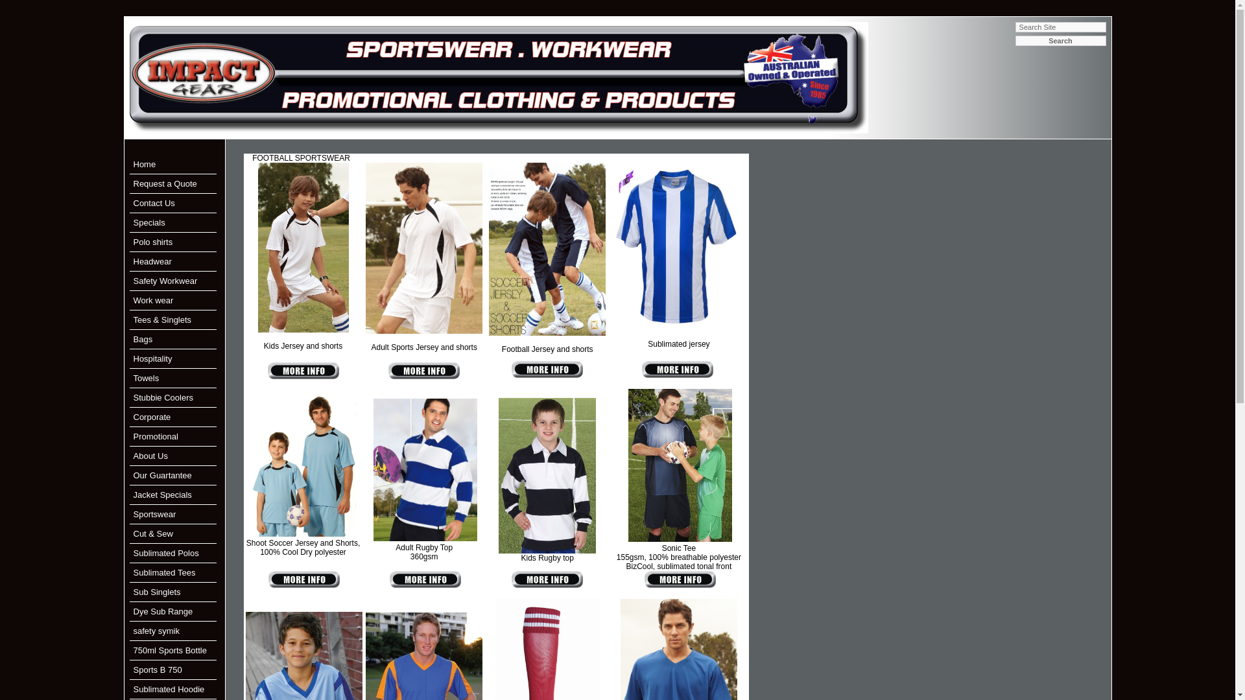  I want to click on About Us, so click(150, 456).